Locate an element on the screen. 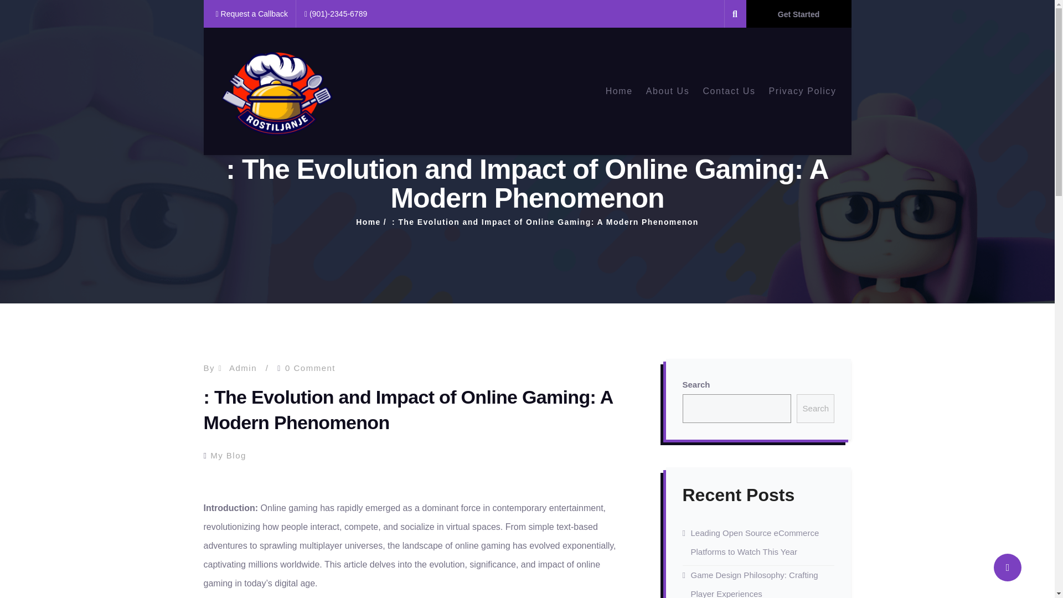 The image size is (1063, 598). Home is located at coordinates (368, 222).